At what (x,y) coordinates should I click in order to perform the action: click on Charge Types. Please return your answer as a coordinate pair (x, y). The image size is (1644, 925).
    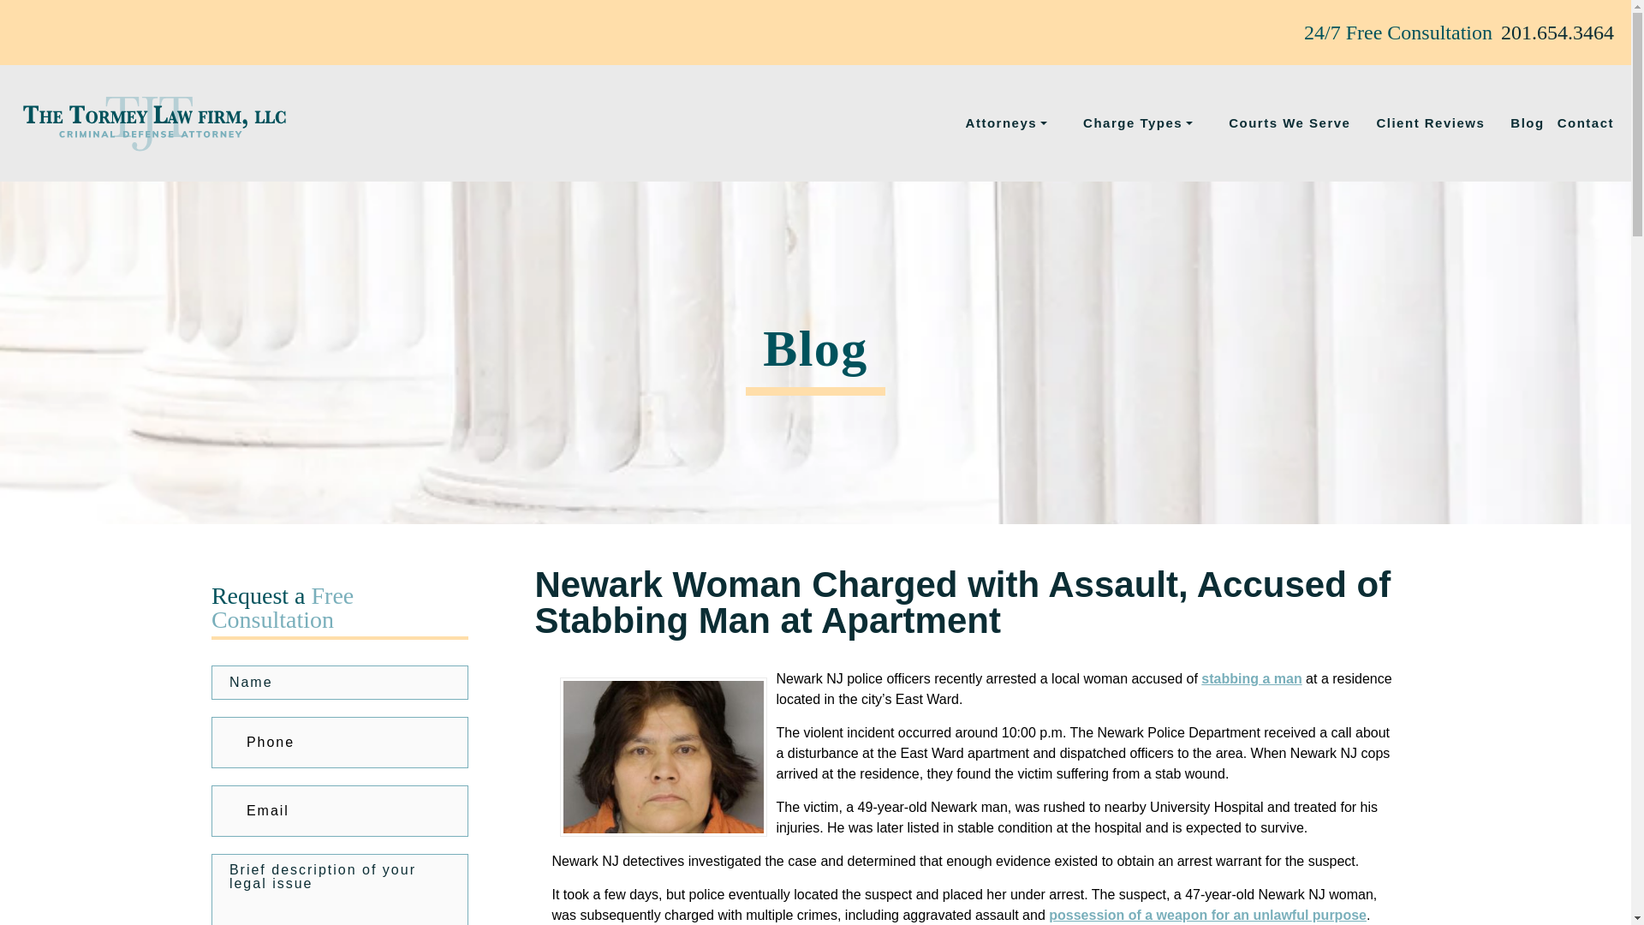
    Looking at the image, I should click on (1143, 123).